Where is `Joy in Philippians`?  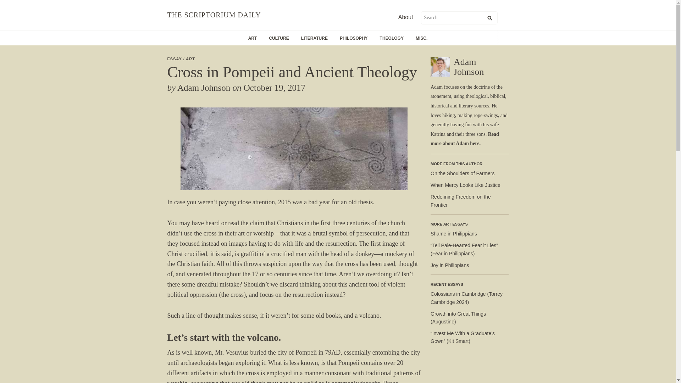
Joy in Philippians is located at coordinates (450, 265).